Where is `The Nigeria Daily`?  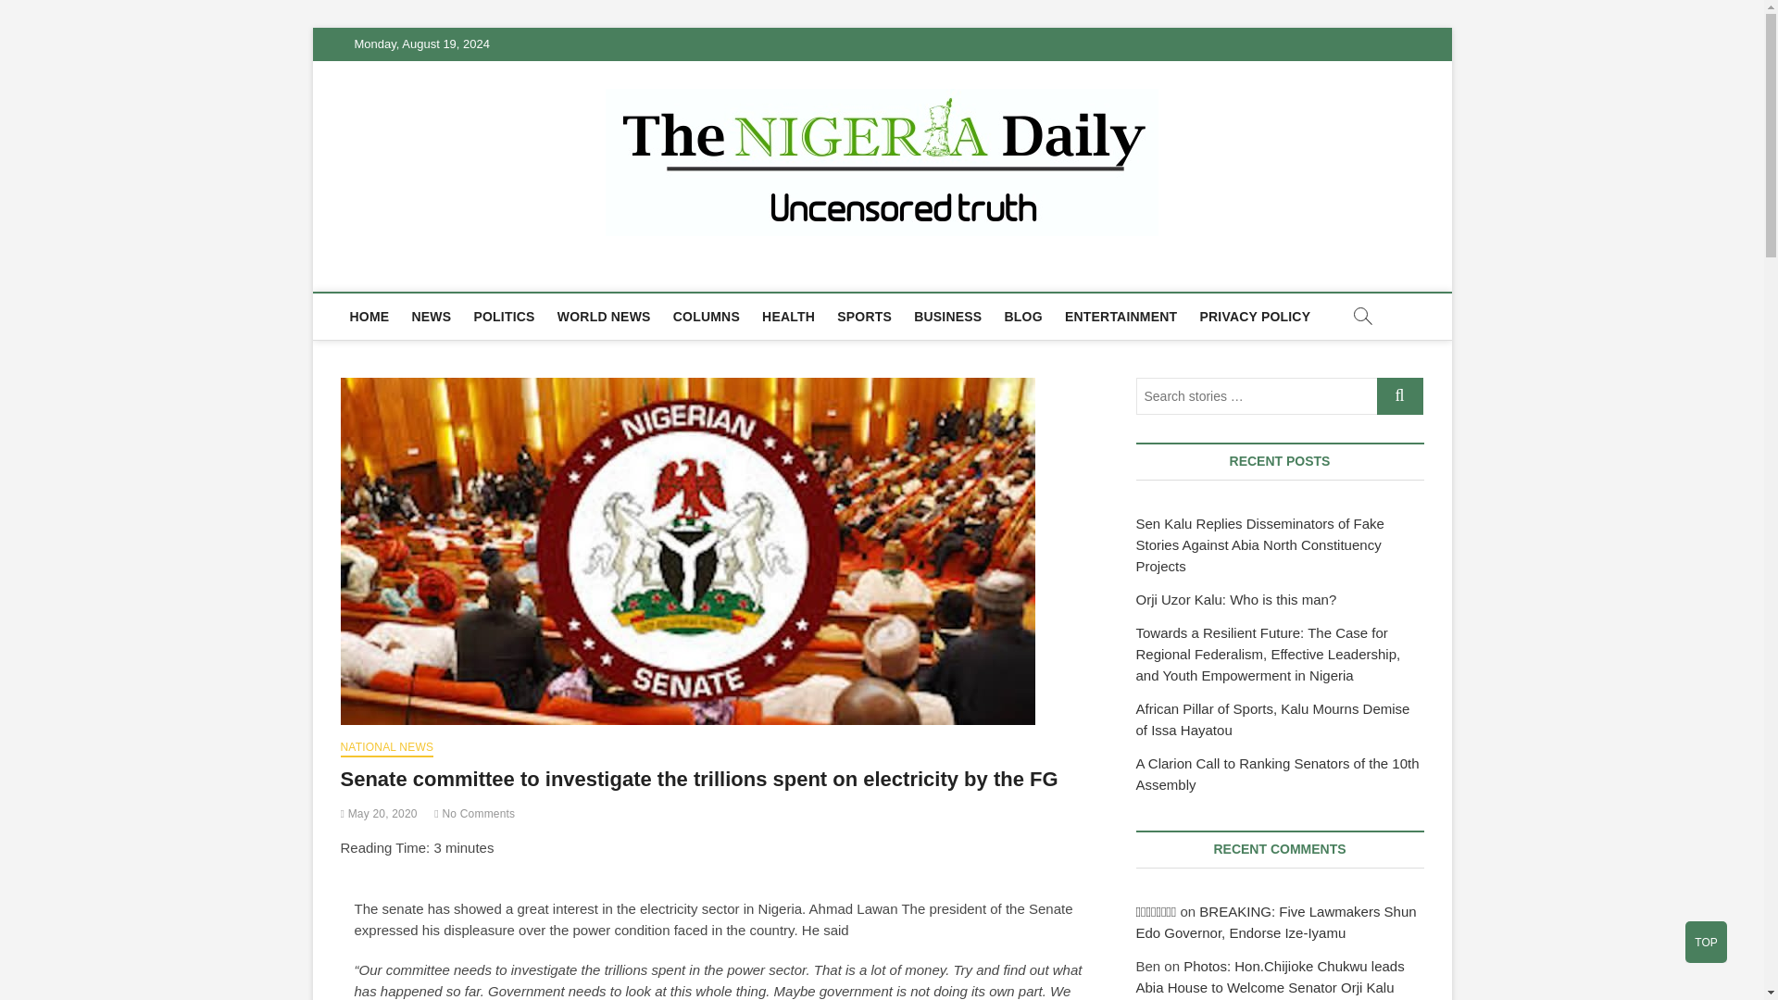 The Nigeria Daily is located at coordinates (478, 270).